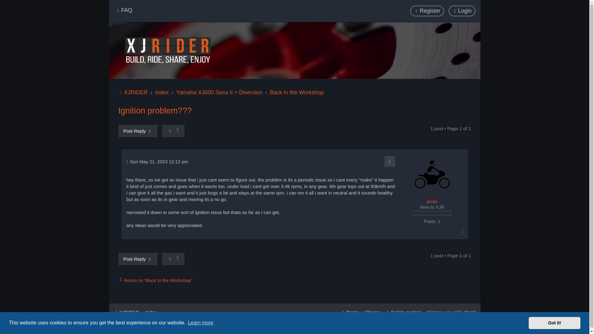  I want to click on Index, so click(162, 92).